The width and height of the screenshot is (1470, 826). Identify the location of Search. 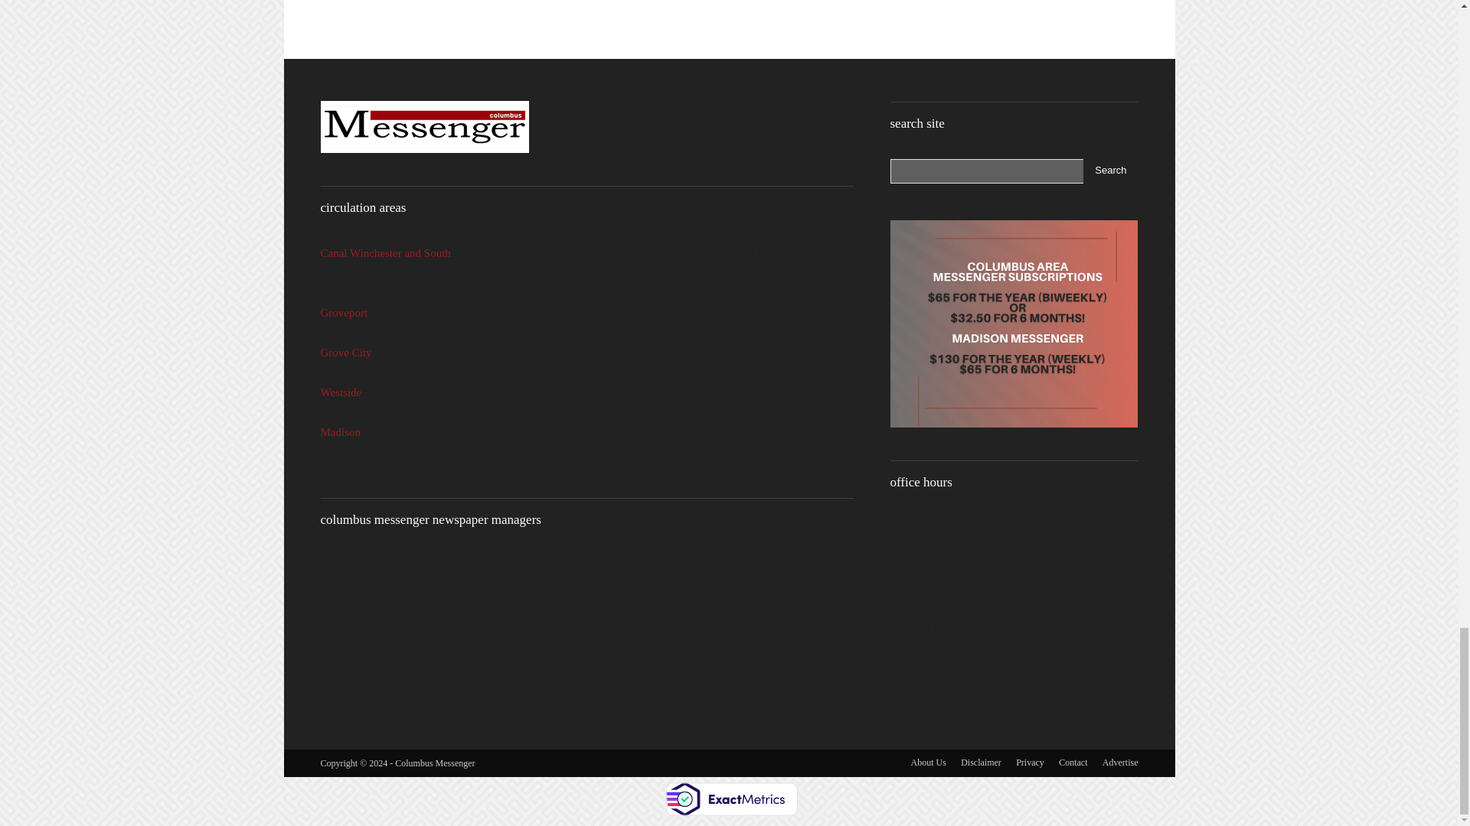
(1110, 171).